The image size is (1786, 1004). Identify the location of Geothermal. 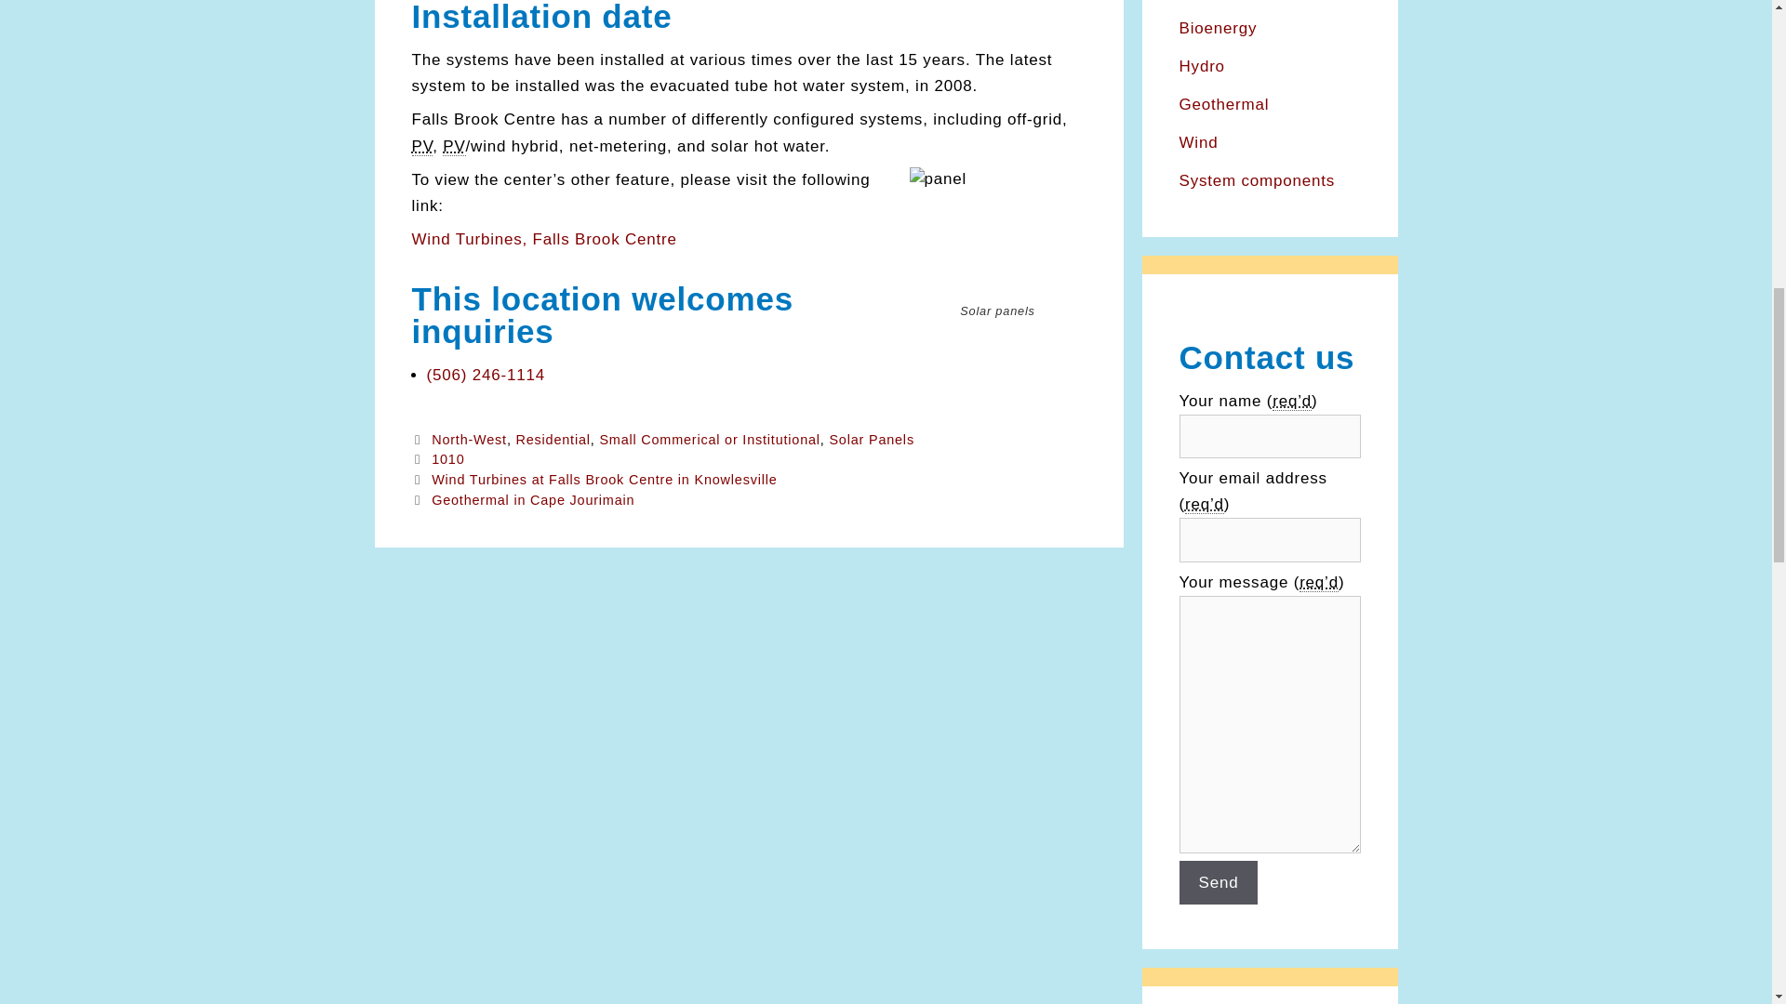
(1224, 104).